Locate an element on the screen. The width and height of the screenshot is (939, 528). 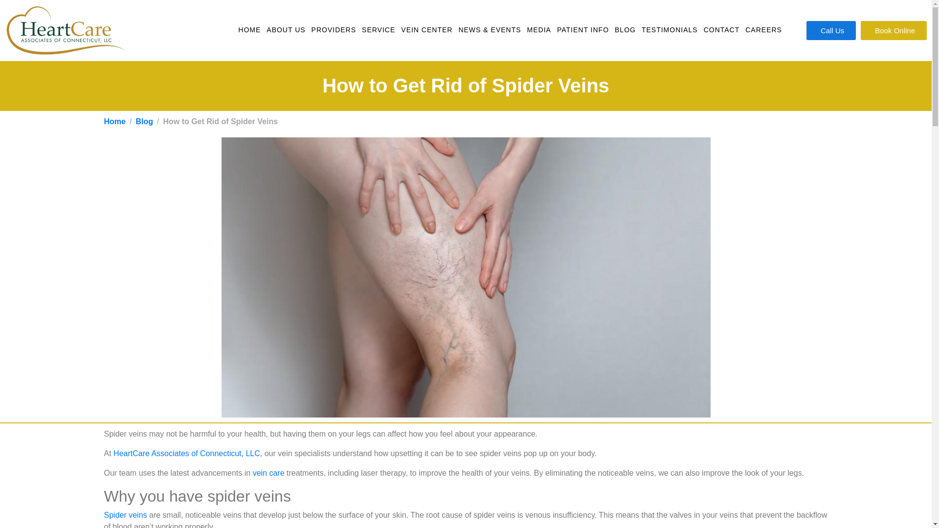
PATIENT INFO is located at coordinates (582, 30).